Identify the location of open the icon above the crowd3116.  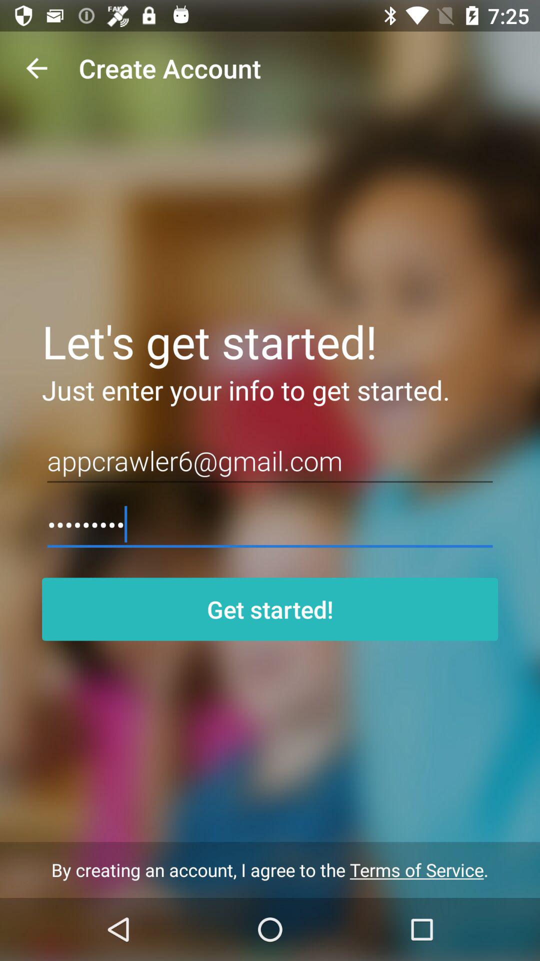
(270, 460).